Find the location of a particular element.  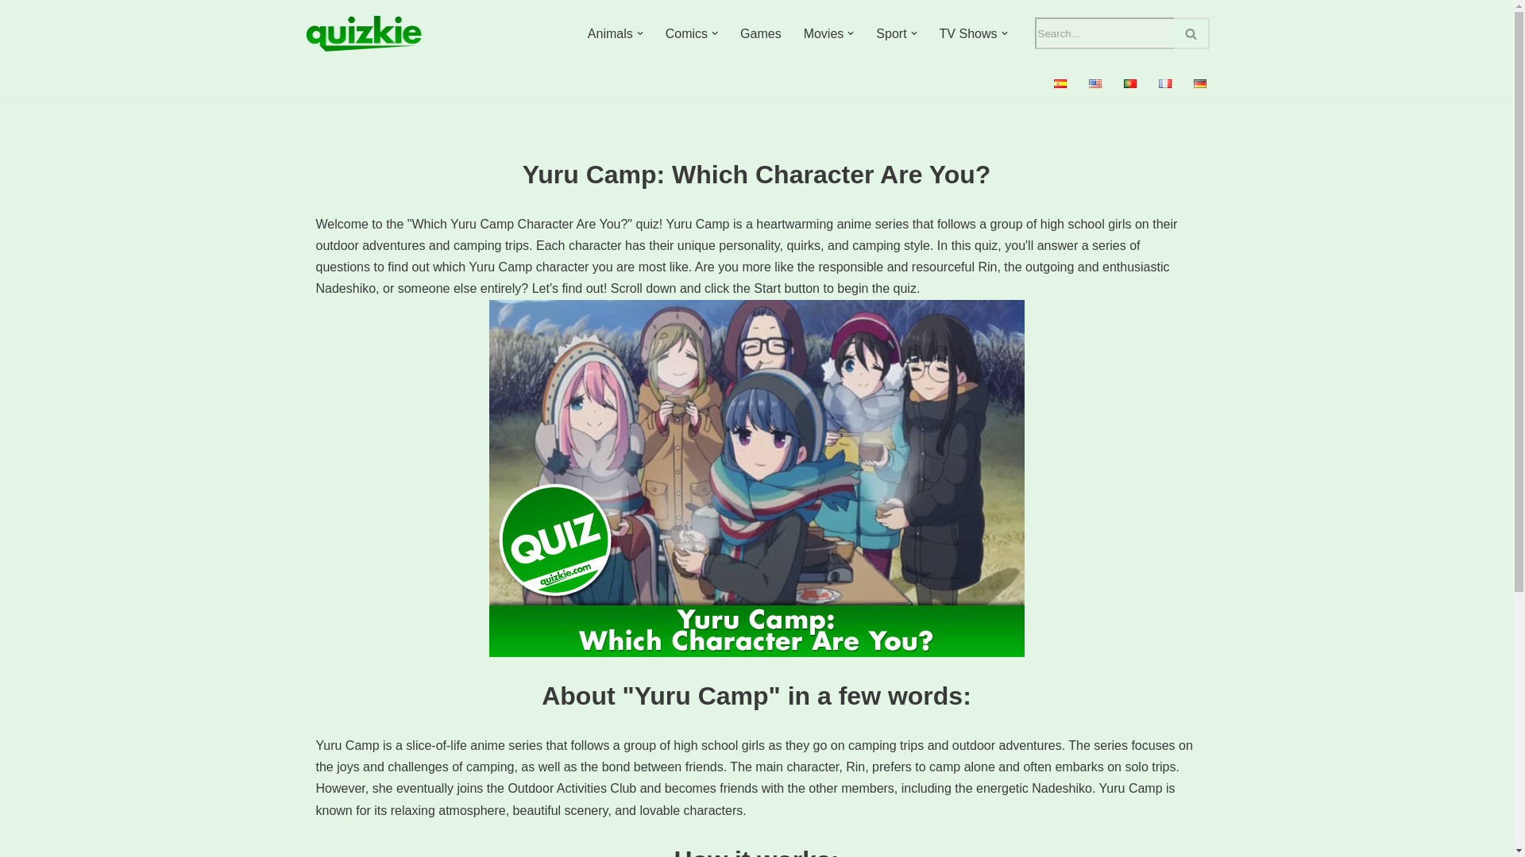

Animals is located at coordinates (610, 33).